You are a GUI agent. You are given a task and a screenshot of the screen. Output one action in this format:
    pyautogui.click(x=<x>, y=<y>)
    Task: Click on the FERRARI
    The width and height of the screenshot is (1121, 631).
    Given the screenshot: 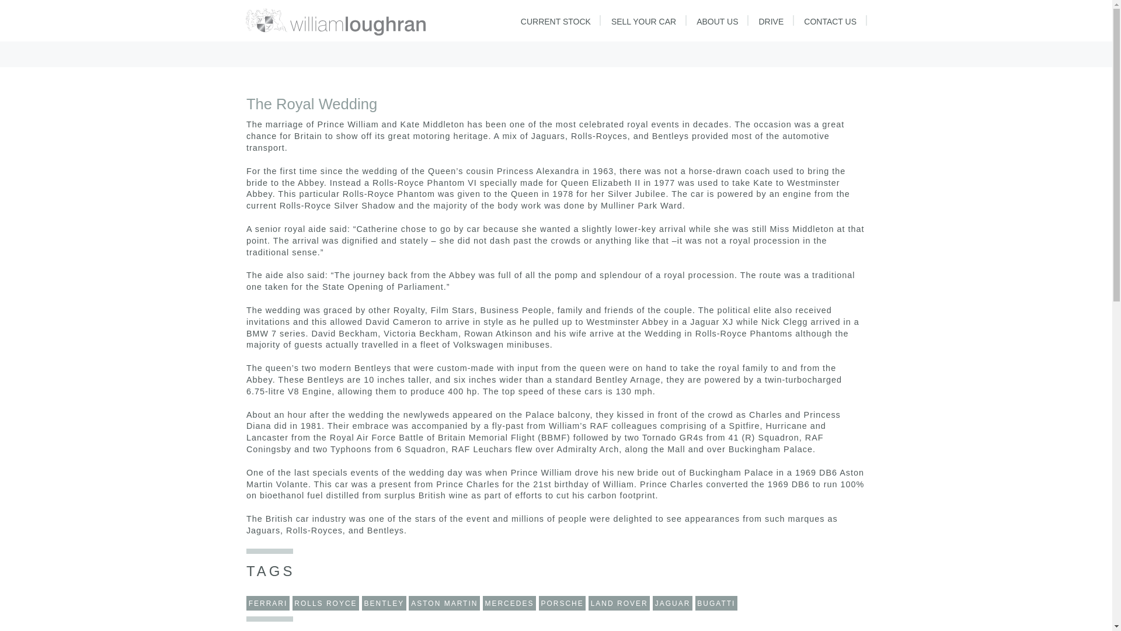 What is the action you would take?
    pyautogui.click(x=267, y=603)
    